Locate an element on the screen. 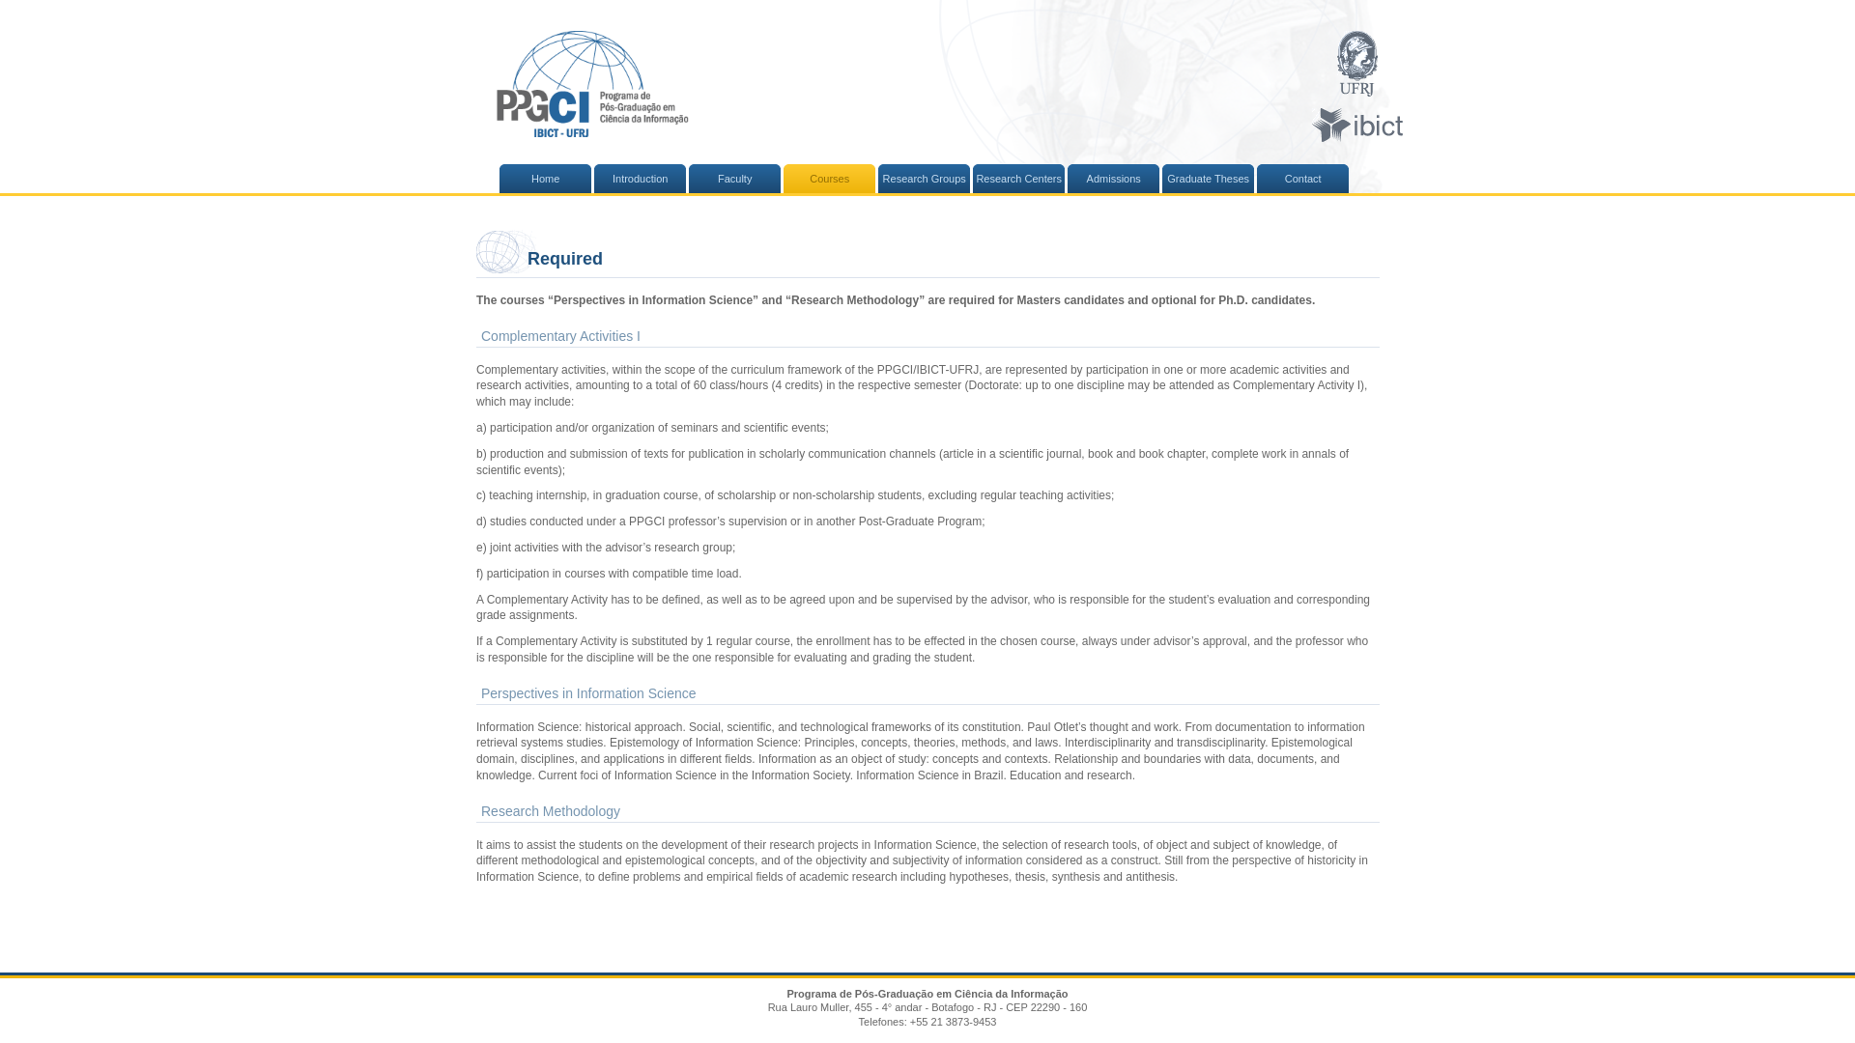 The height and width of the screenshot is (1043, 1855). Graduate Theses is located at coordinates (1208, 179).